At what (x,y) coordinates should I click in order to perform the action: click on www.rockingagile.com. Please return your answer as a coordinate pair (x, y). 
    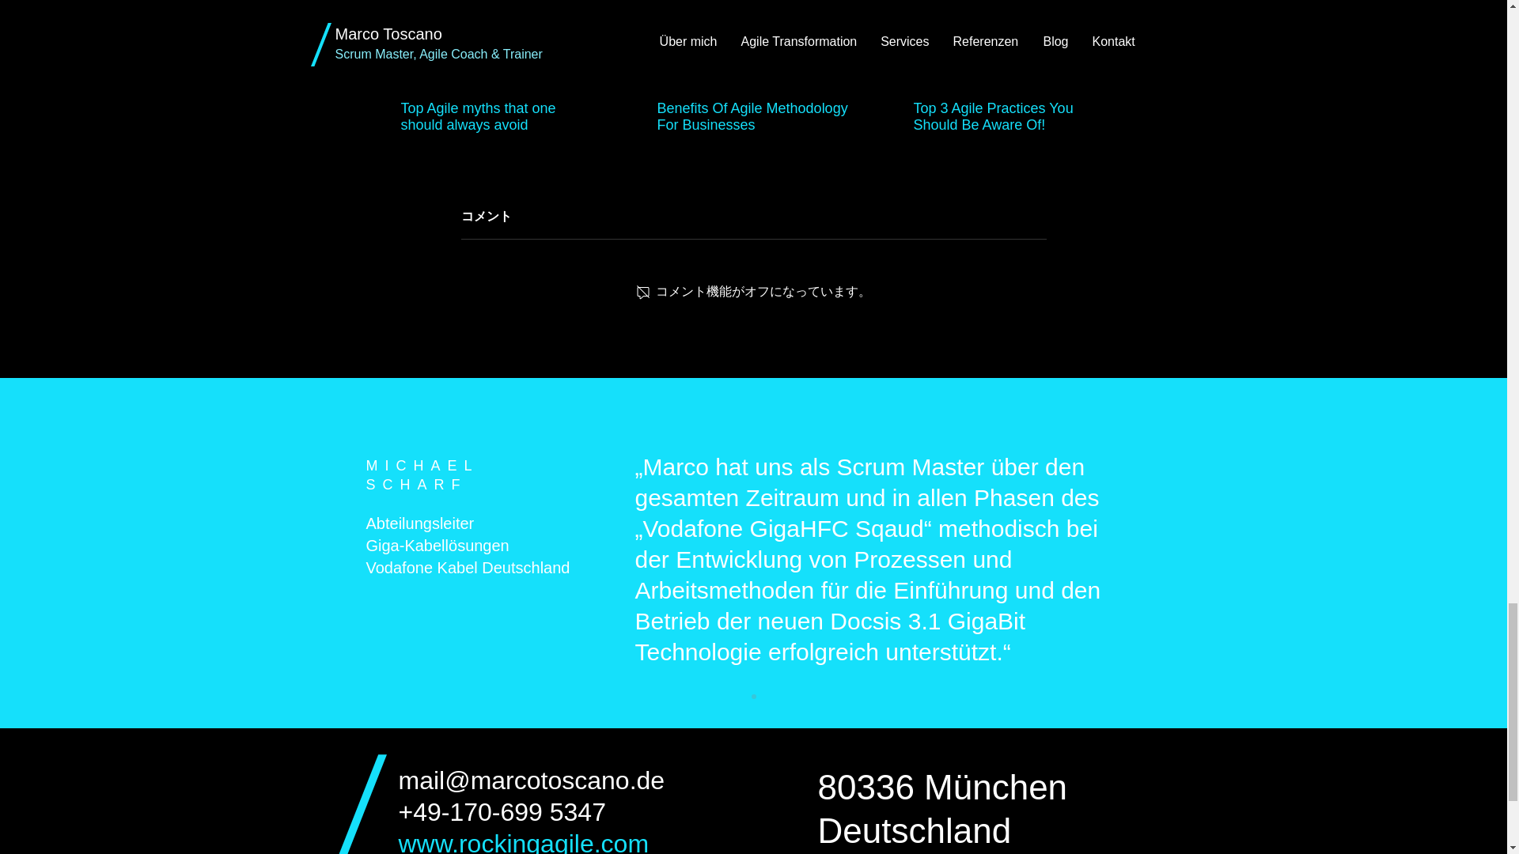
    Looking at the image, I should click on (524, 841).